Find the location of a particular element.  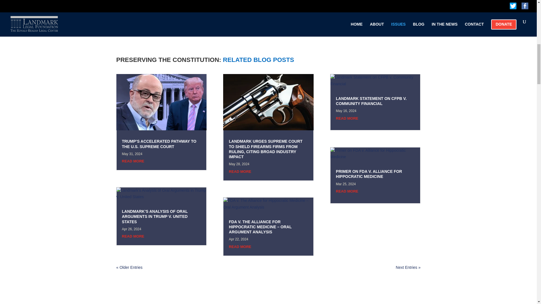

READ MORE is located at coordinates (240, 247).